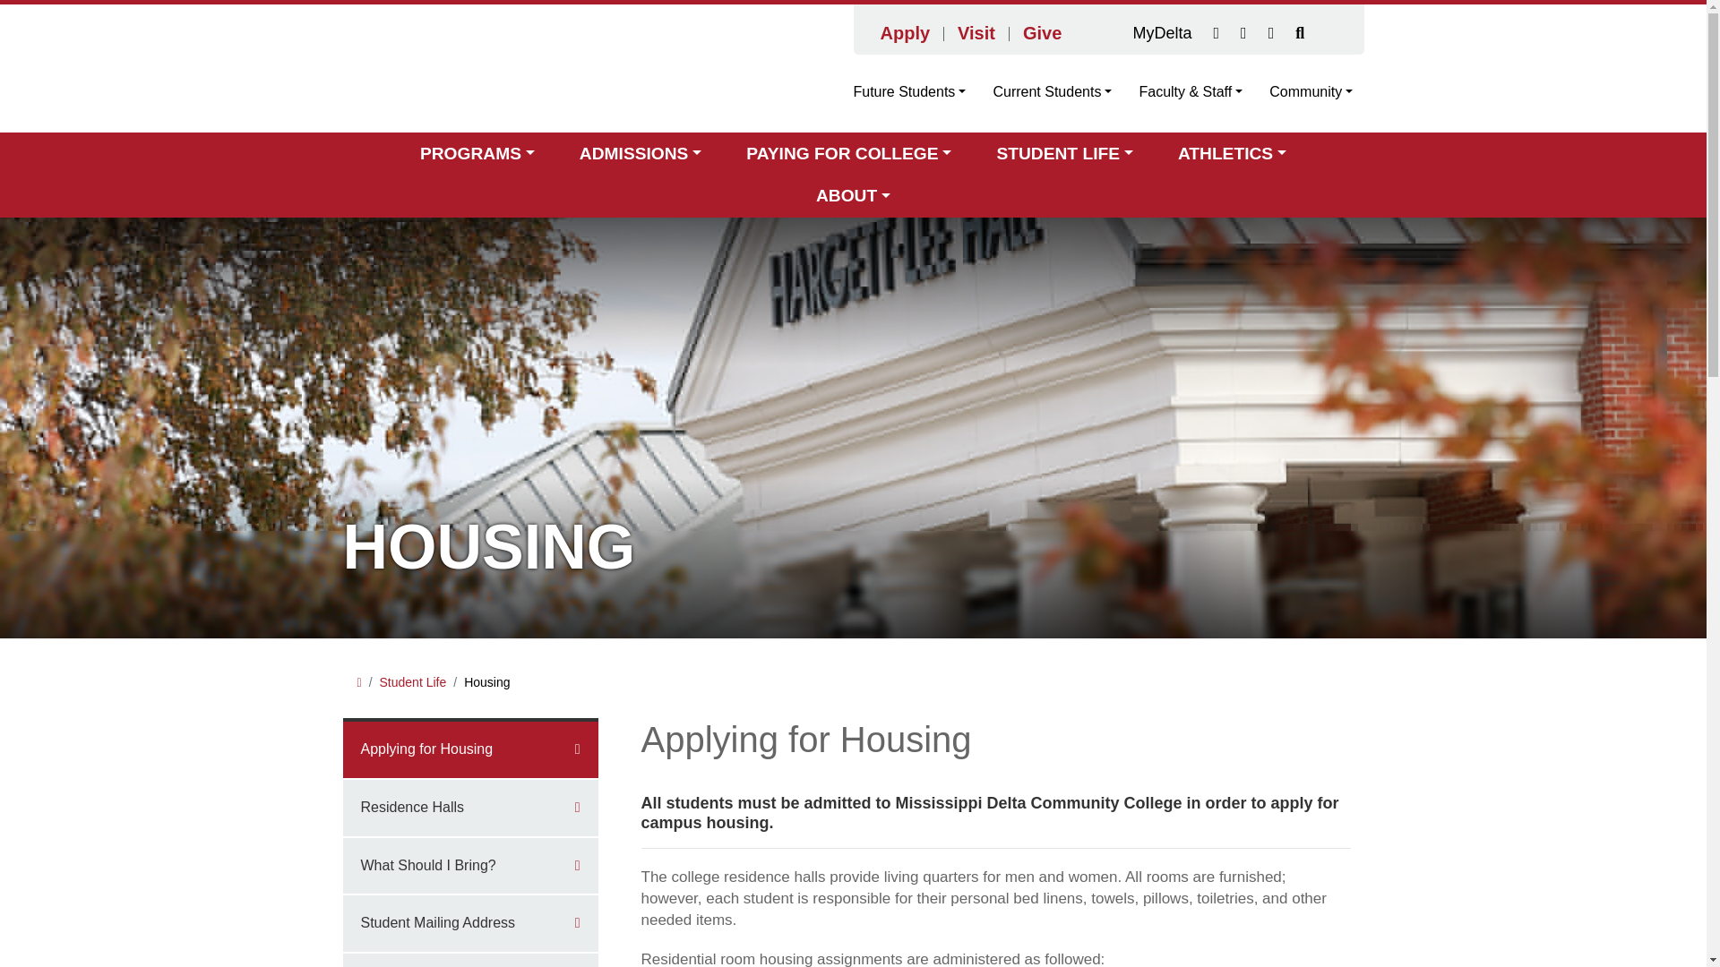  What do you see at coordinates (1217, 33) in the screenshot?
I see `Locations` at bounding box center [1217, 33].